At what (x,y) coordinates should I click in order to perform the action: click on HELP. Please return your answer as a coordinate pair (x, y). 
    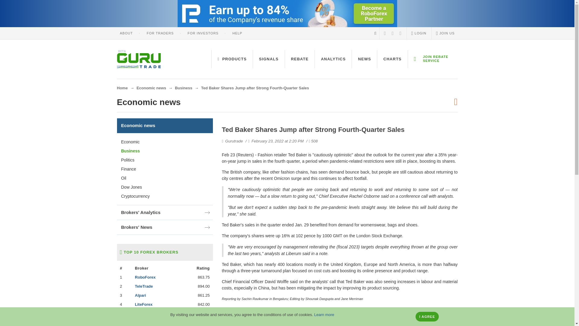
    Looking at the image, I should click on (238, 33).